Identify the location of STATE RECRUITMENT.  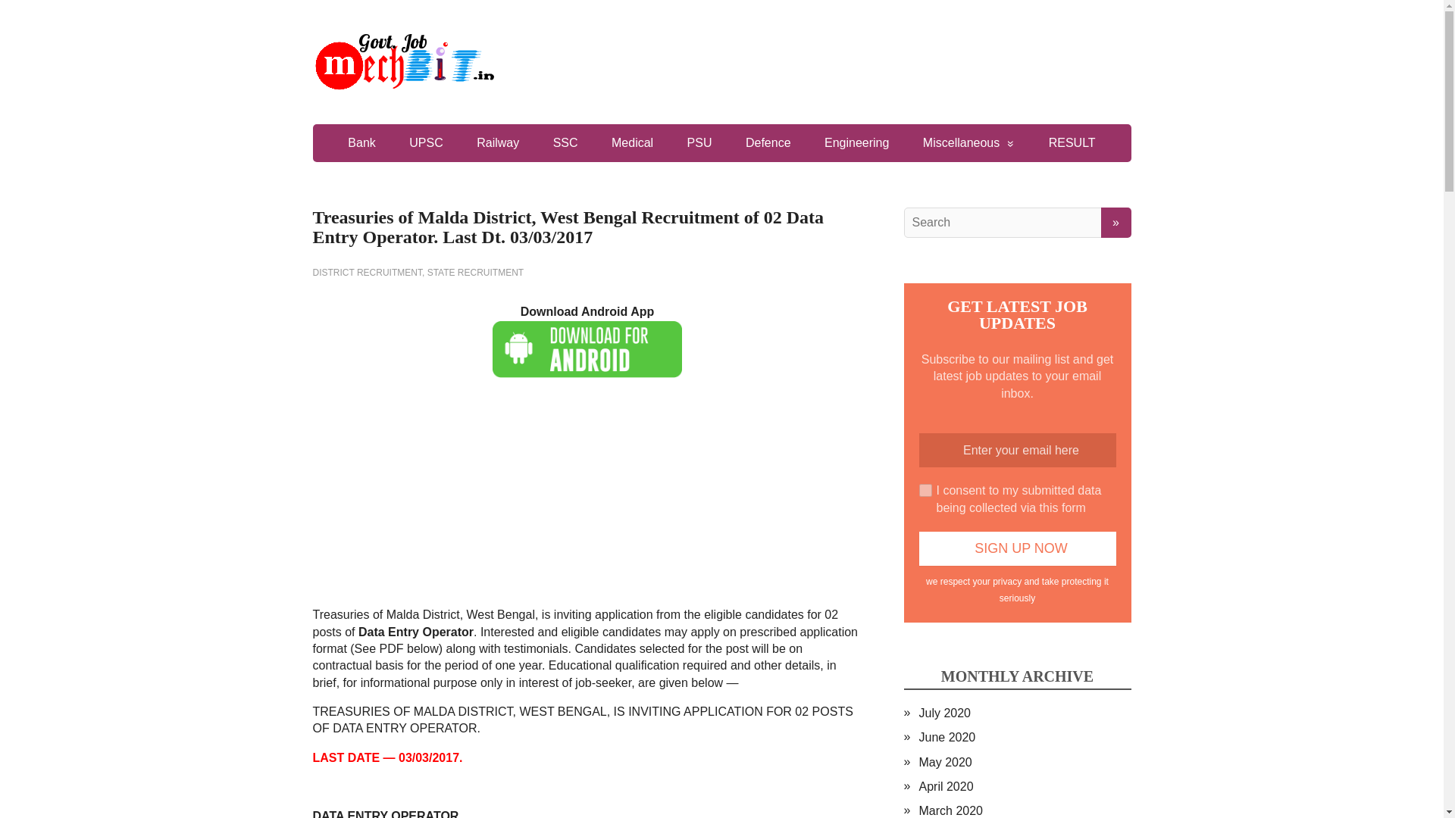
(476, 273).